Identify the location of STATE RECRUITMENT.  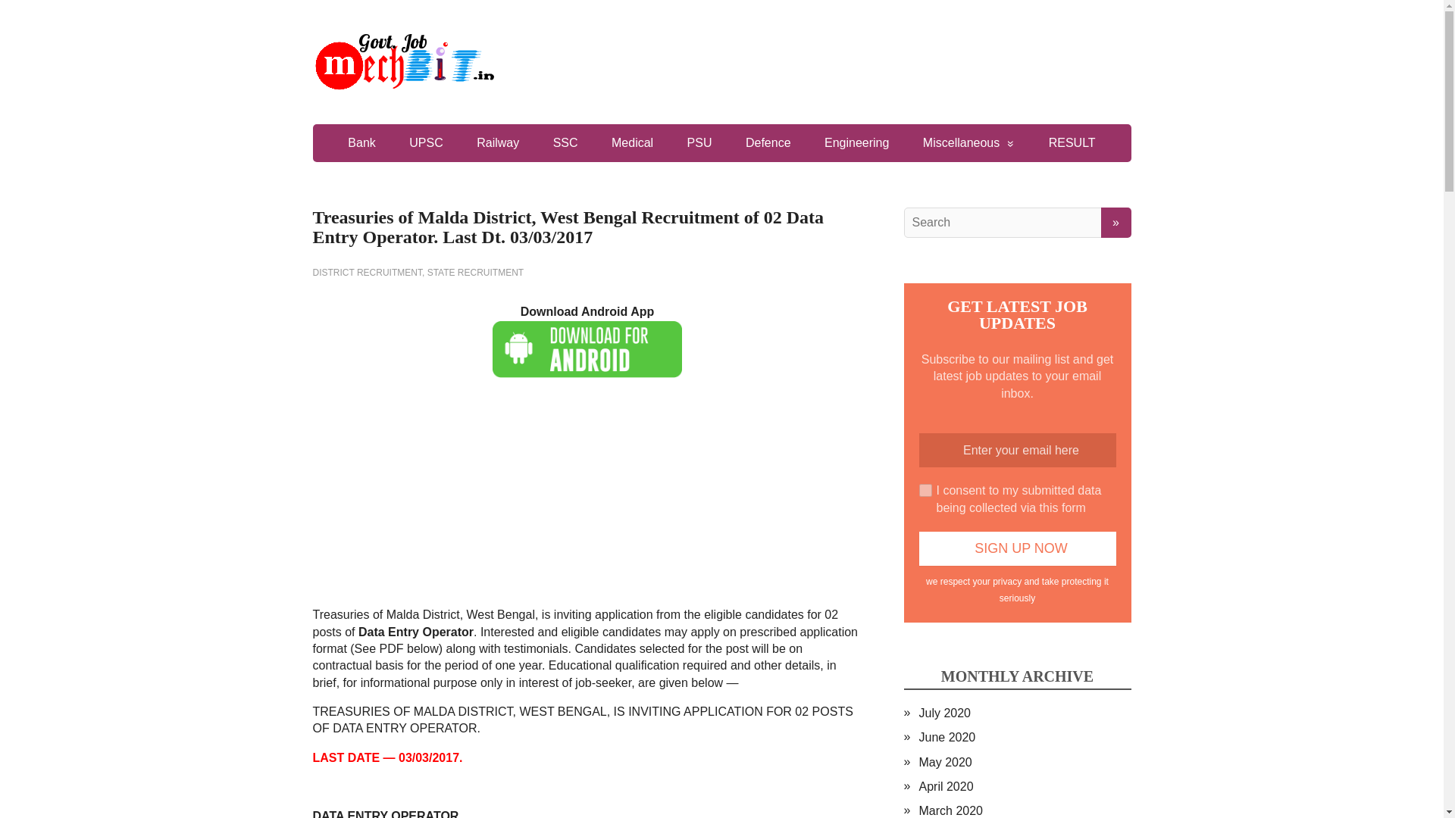
(476, 273).